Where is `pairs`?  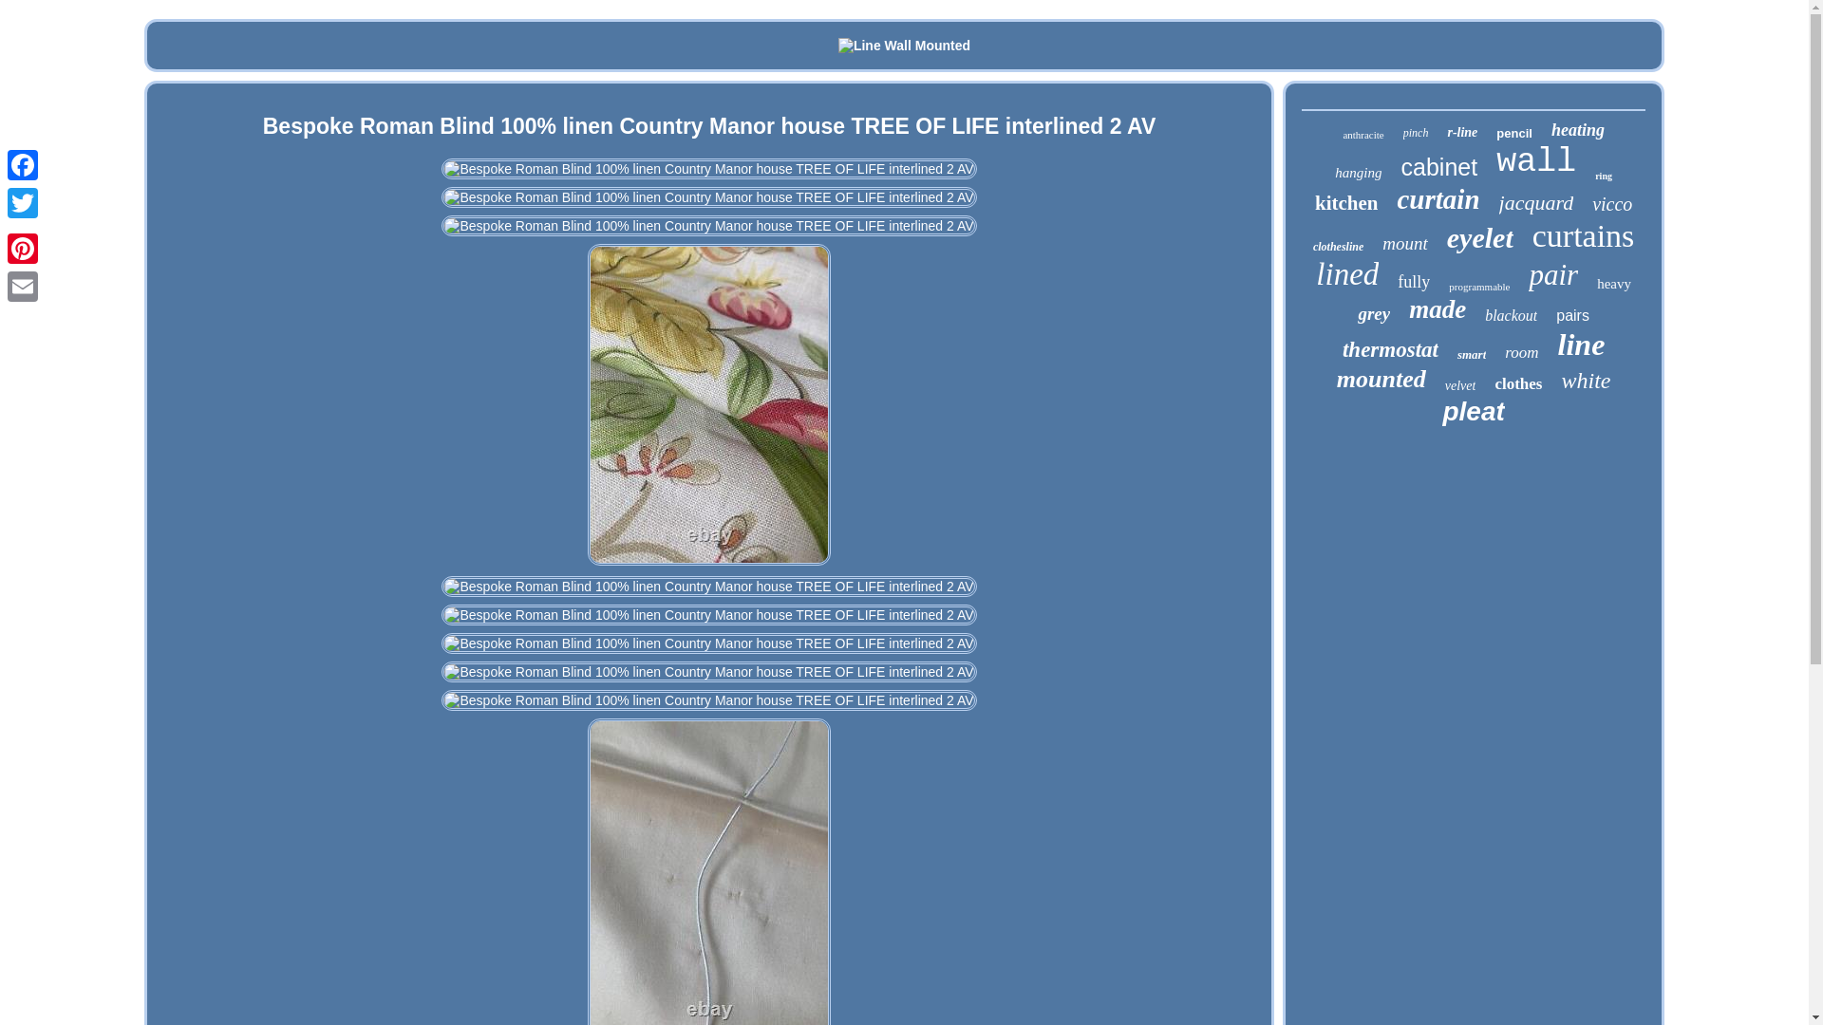 pairs is located at coordinates (1572, 316).